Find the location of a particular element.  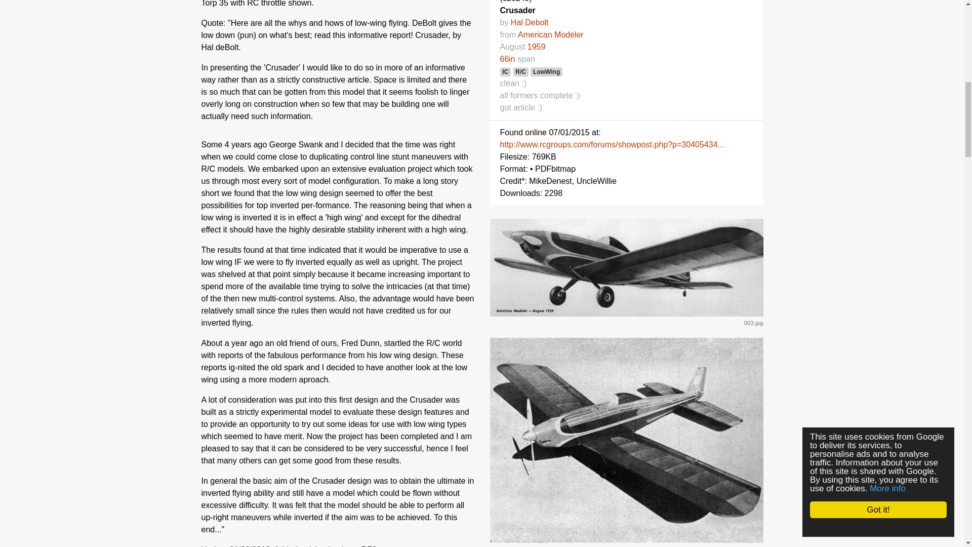

1959 is located at coordinates (537, 47).